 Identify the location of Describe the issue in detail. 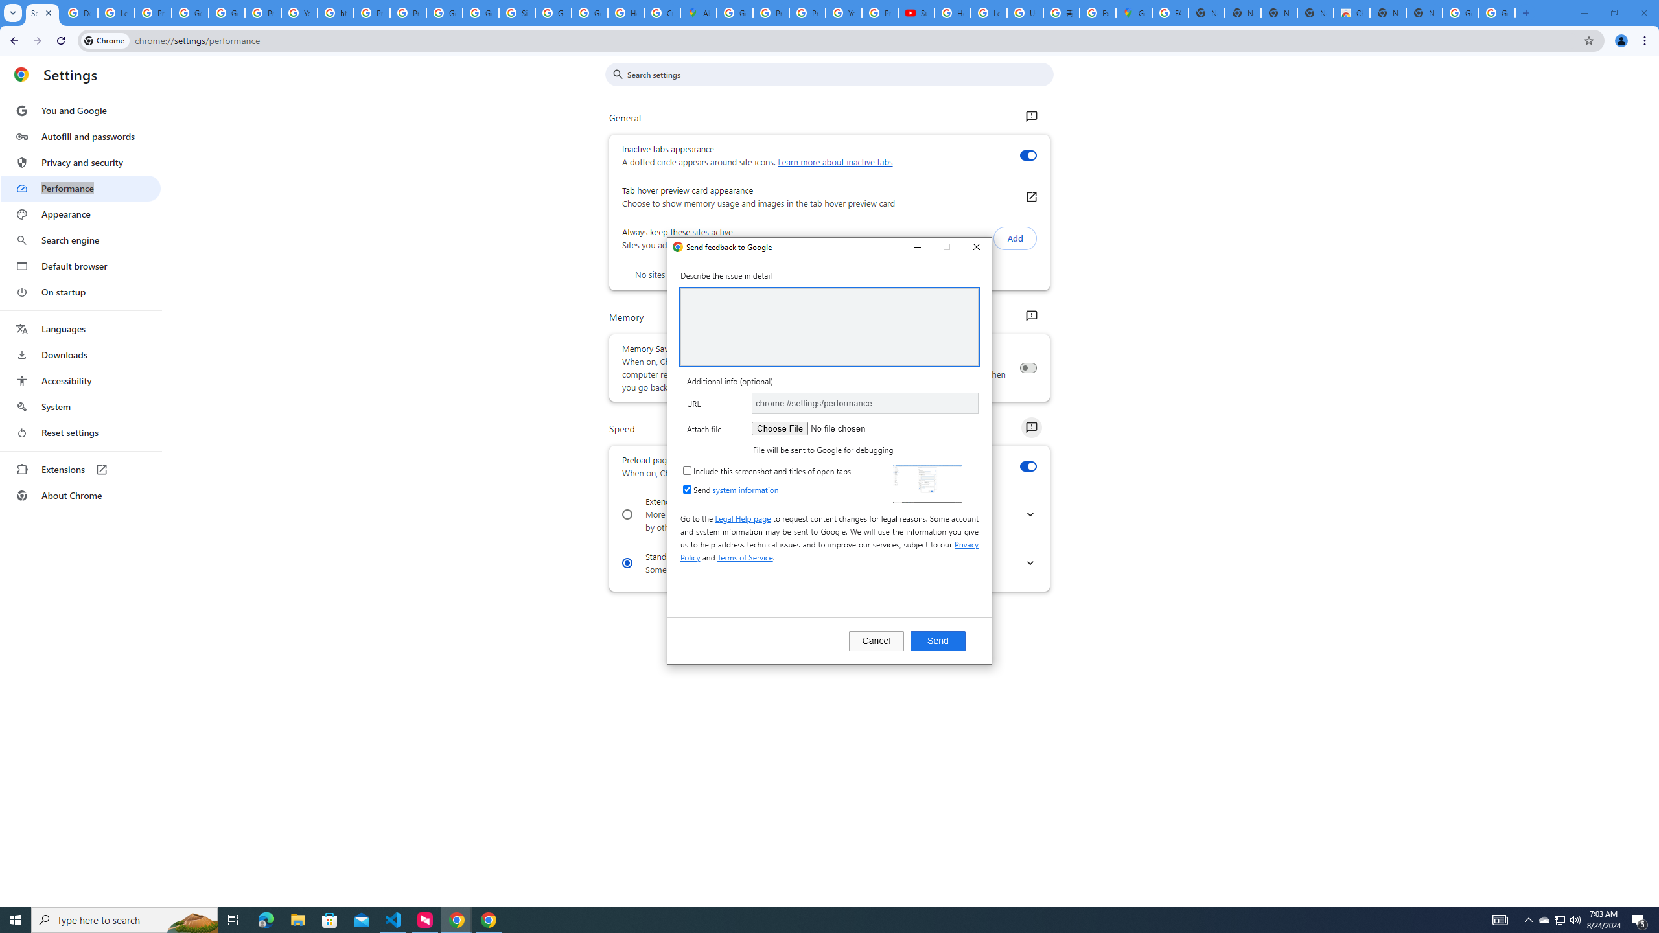
(829, 327).